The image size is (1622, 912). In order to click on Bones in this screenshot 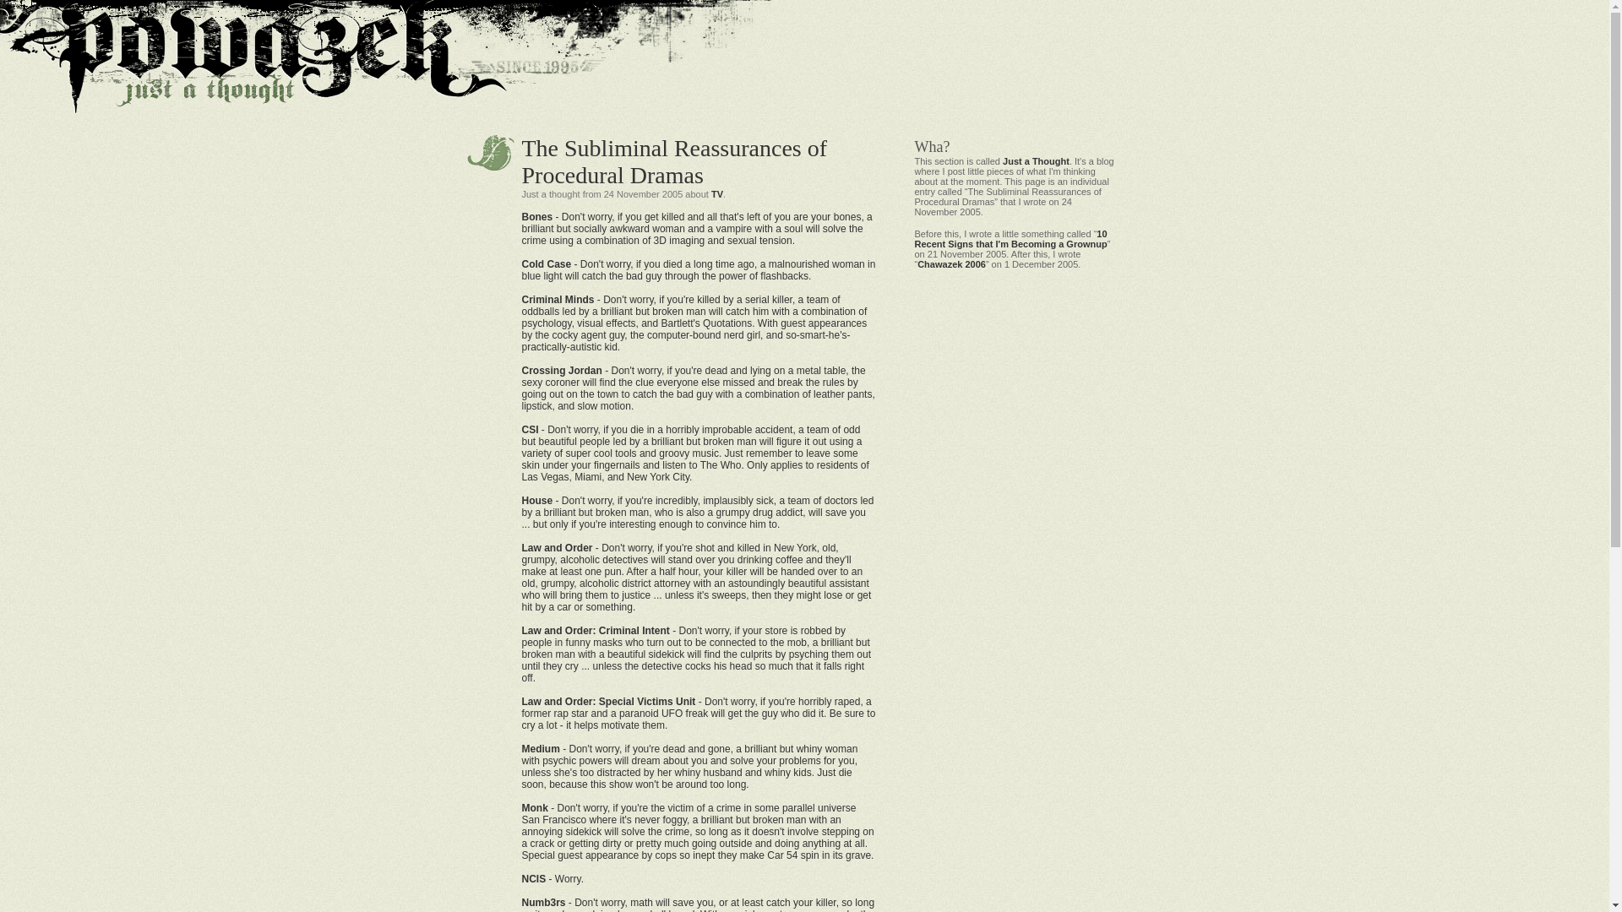, I will do `click(537, 216)`.